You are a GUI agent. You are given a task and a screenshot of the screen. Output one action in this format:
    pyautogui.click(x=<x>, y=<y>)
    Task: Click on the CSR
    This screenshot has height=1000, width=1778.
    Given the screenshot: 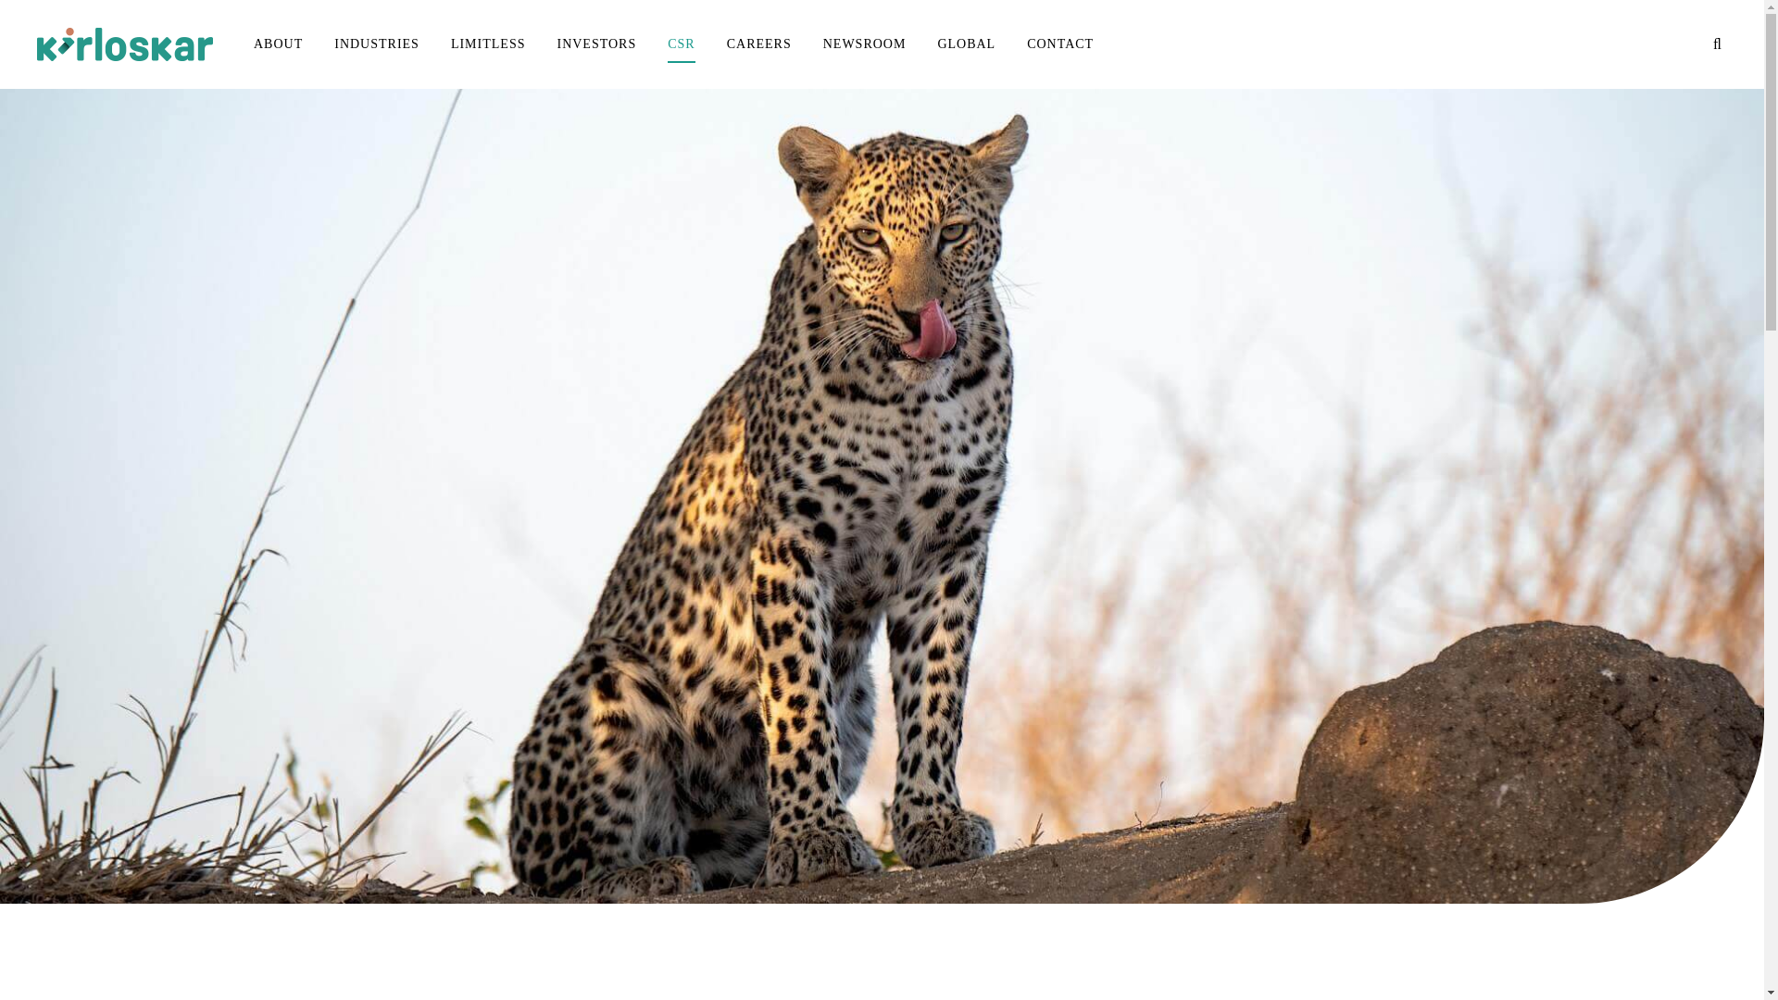 What is the action you would take?
    pyautogui.click(x=681, y=44)
    